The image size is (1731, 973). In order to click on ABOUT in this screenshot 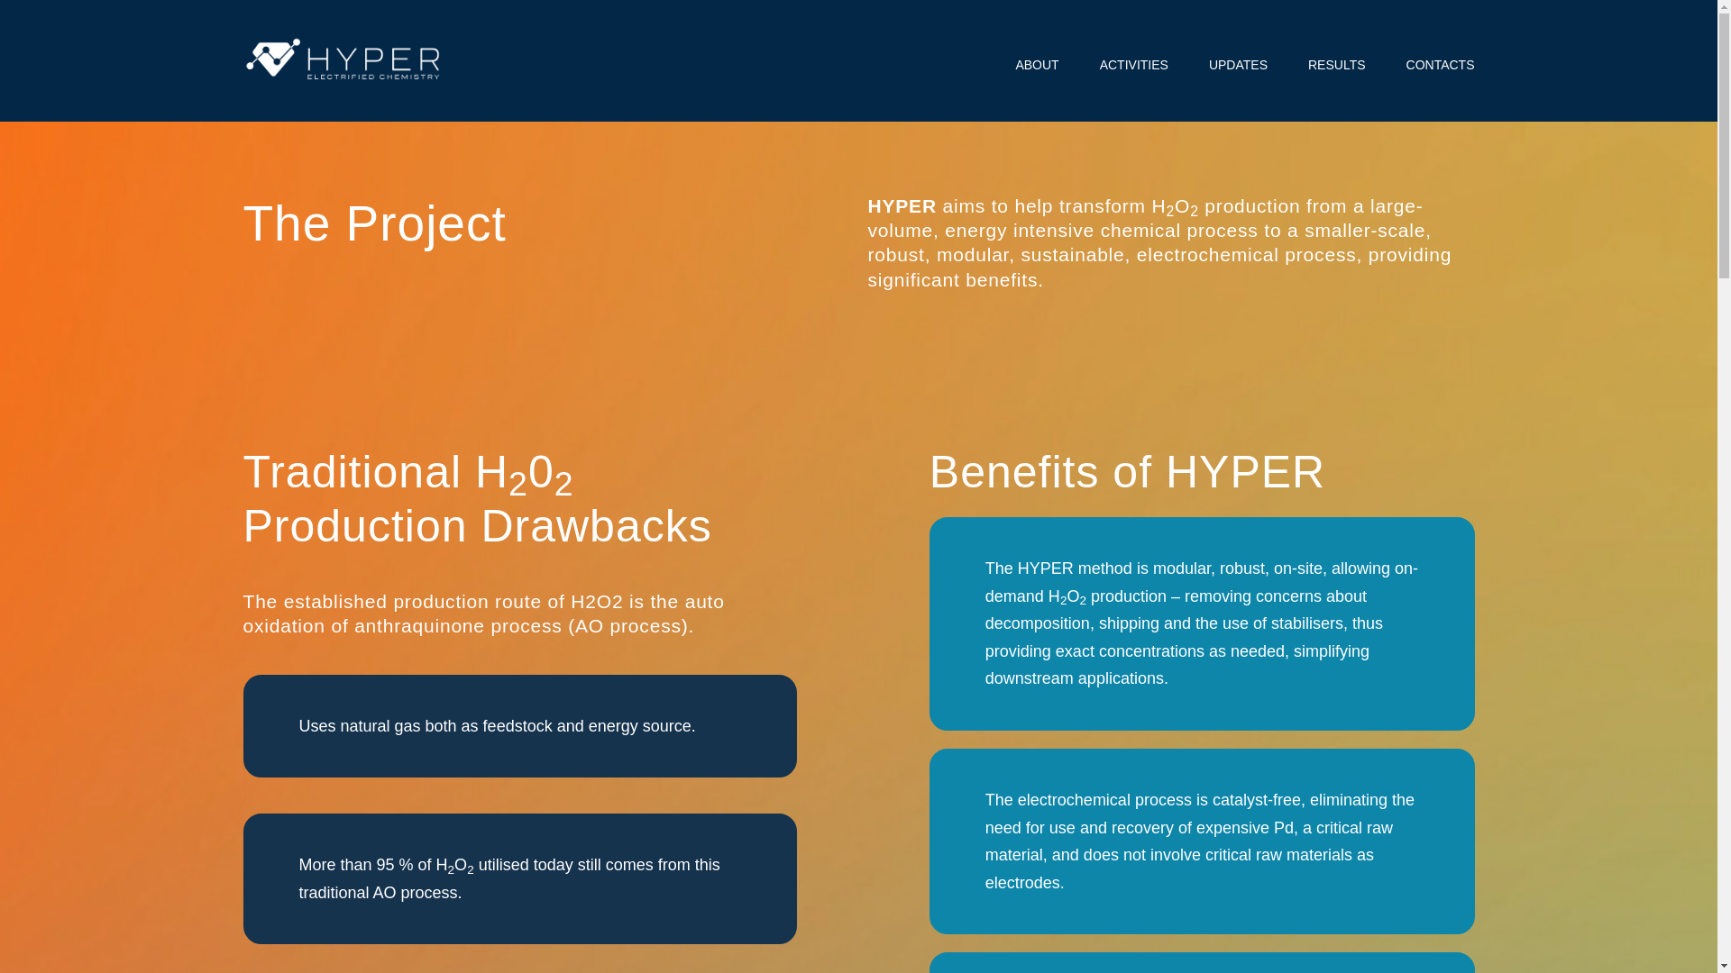, I will do `click(1036, 64)`.